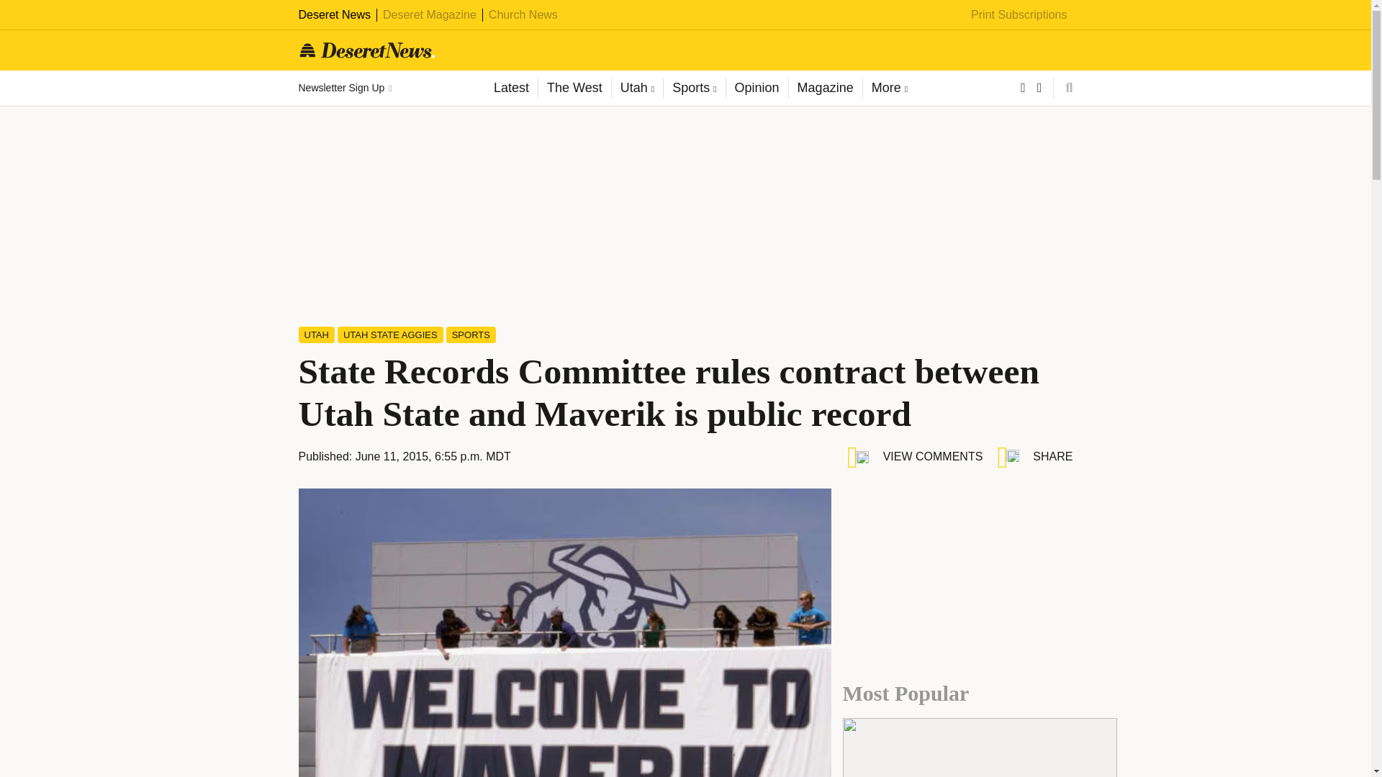  What do you see at coordinates (757, 88) in the screenshot?
I see `Opinion` at bounding box center [757, 88].